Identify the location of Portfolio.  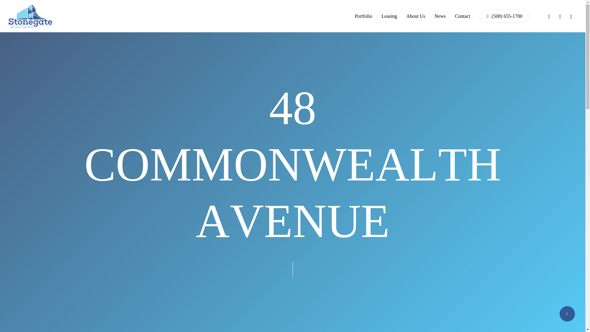
(364, 16).